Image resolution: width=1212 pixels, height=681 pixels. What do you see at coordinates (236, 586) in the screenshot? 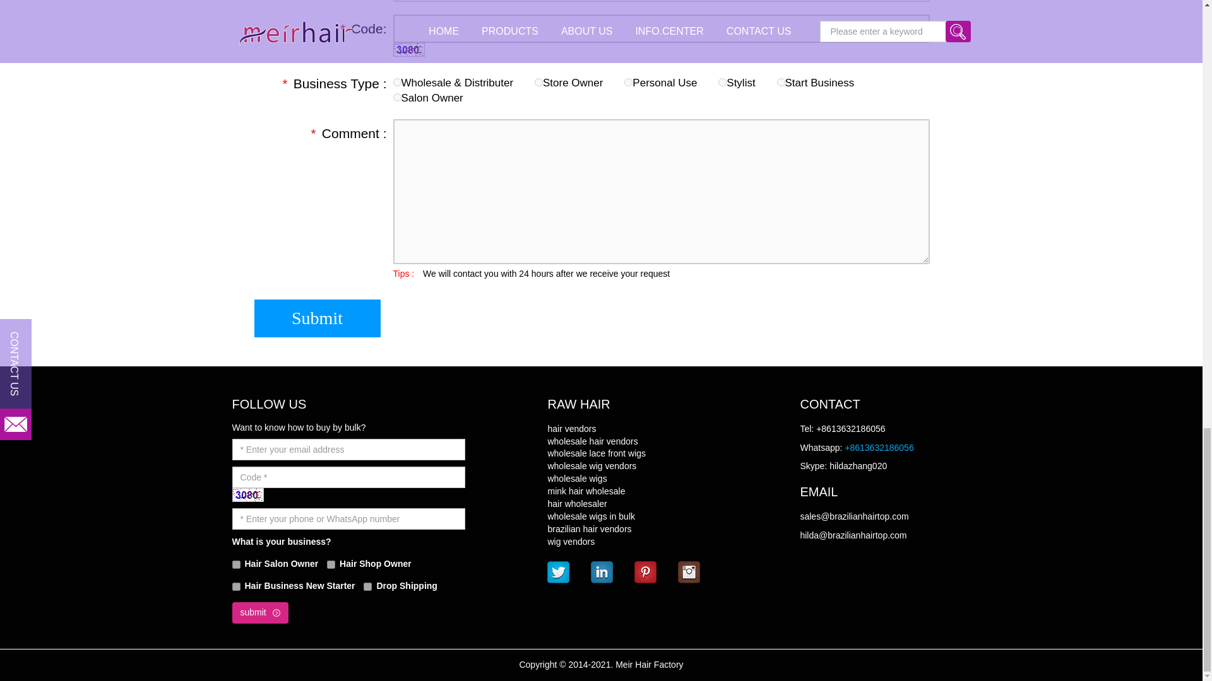
I see `Hair Business New Starter` at bounding box center [236, 586].